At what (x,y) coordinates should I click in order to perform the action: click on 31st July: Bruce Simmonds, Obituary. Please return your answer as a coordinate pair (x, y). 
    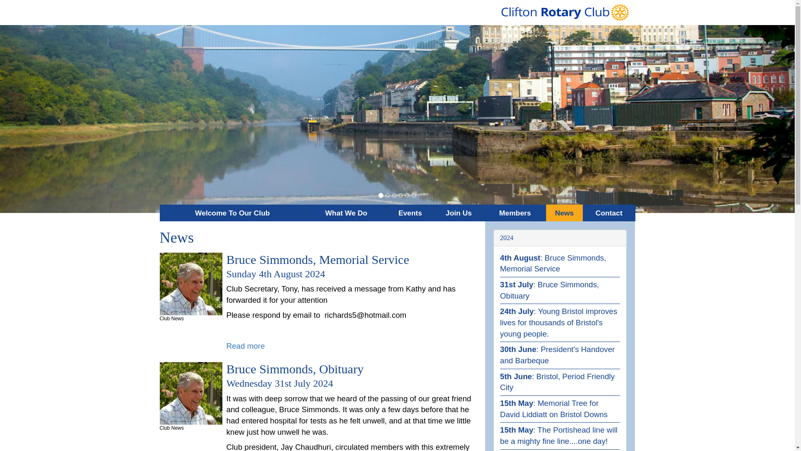
    Looking at the image, I should click on (549, 290).